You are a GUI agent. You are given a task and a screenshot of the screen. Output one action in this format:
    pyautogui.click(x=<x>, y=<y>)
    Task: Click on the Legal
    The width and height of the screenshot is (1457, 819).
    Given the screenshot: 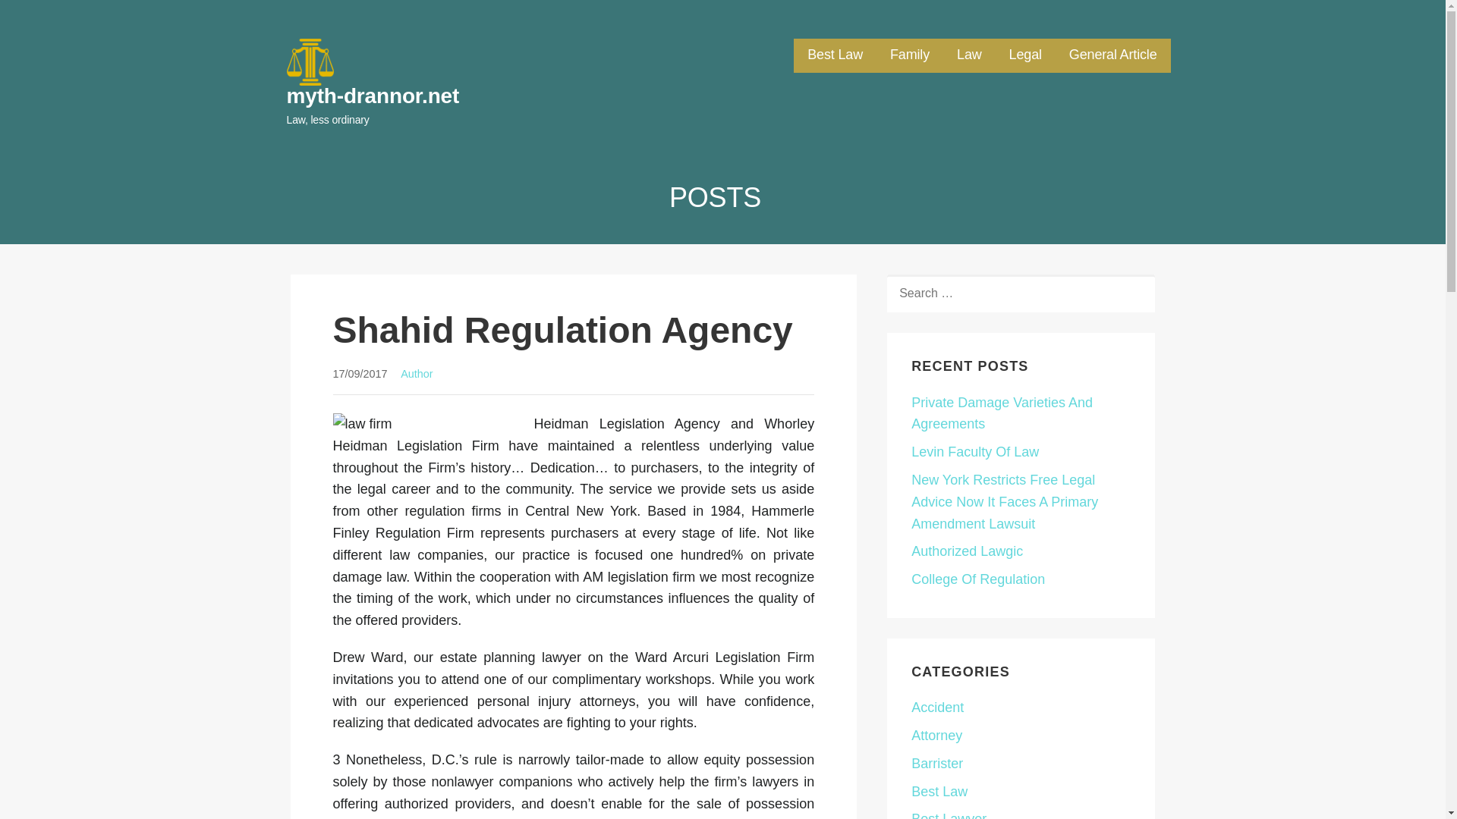 What is the action you would take?
    pyautogui.click(x=1025, y=55)
    